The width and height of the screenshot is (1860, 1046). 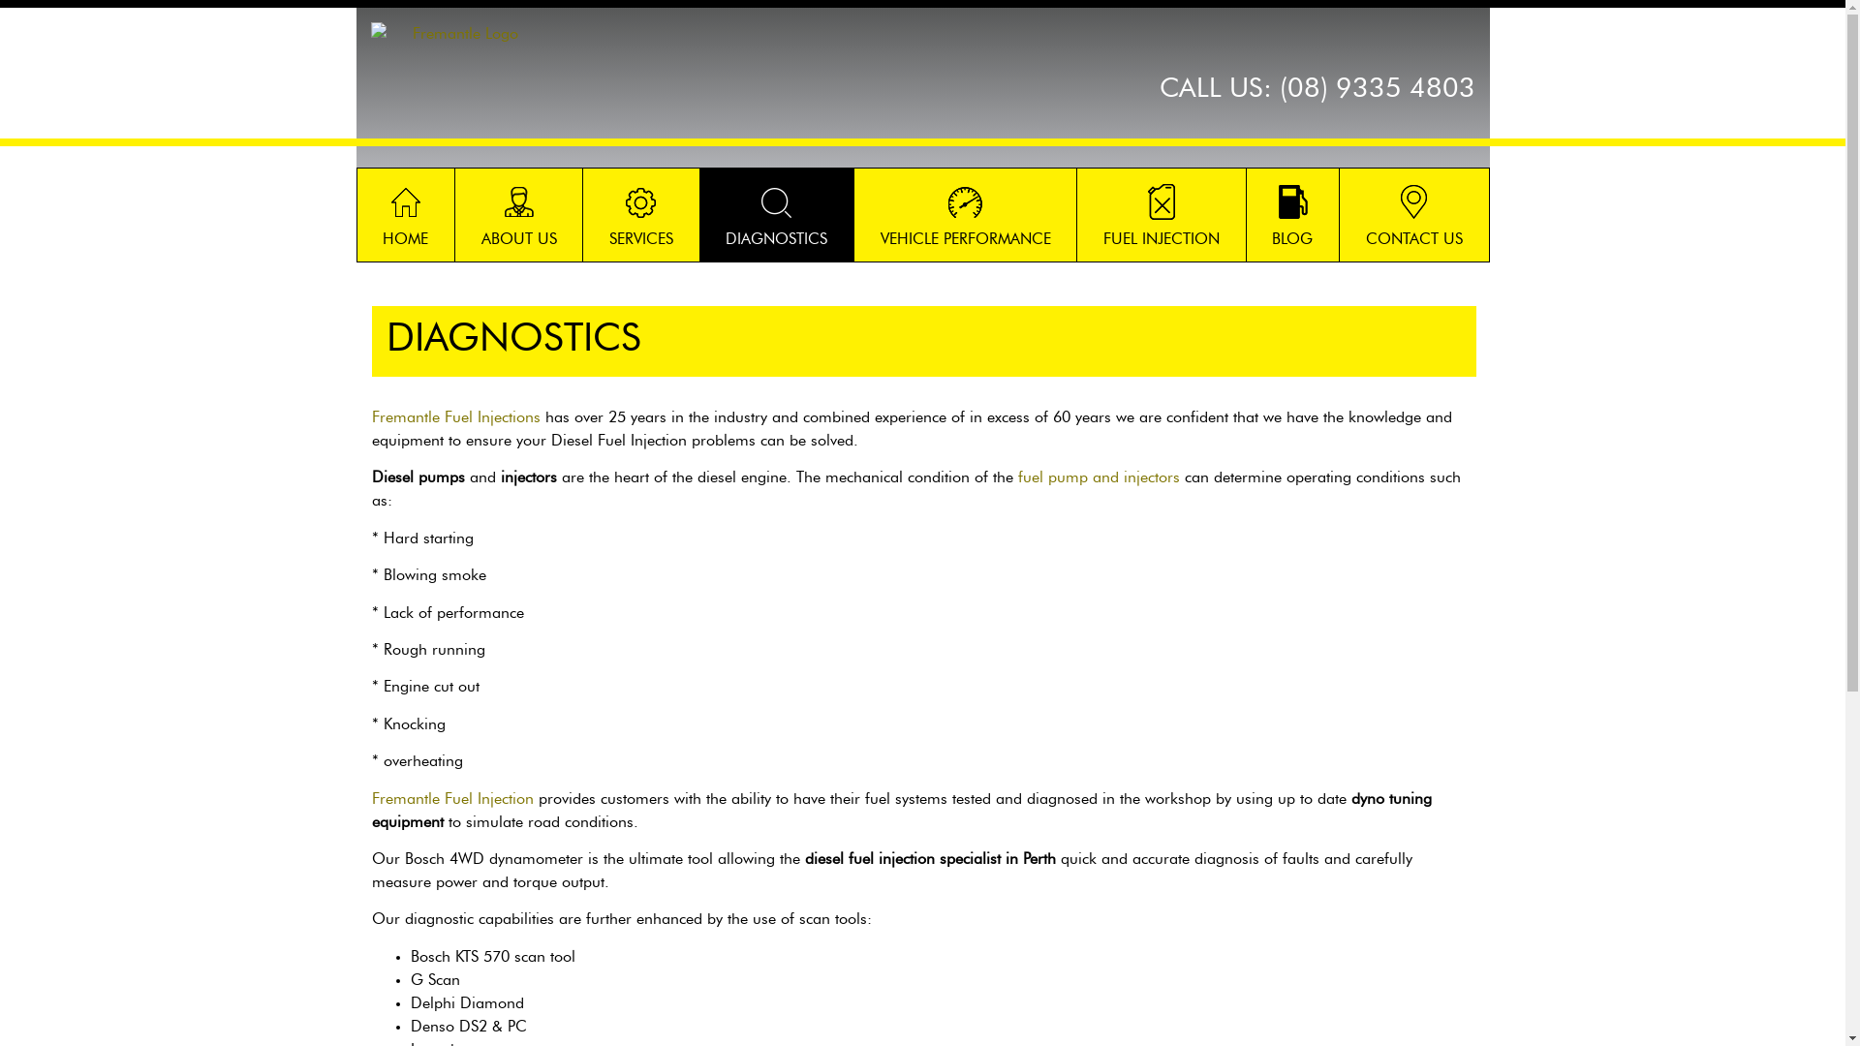 What do you see at coordinates (405, 215) in the screenshot?
I see `HOME` at bounding box center [405, 215].